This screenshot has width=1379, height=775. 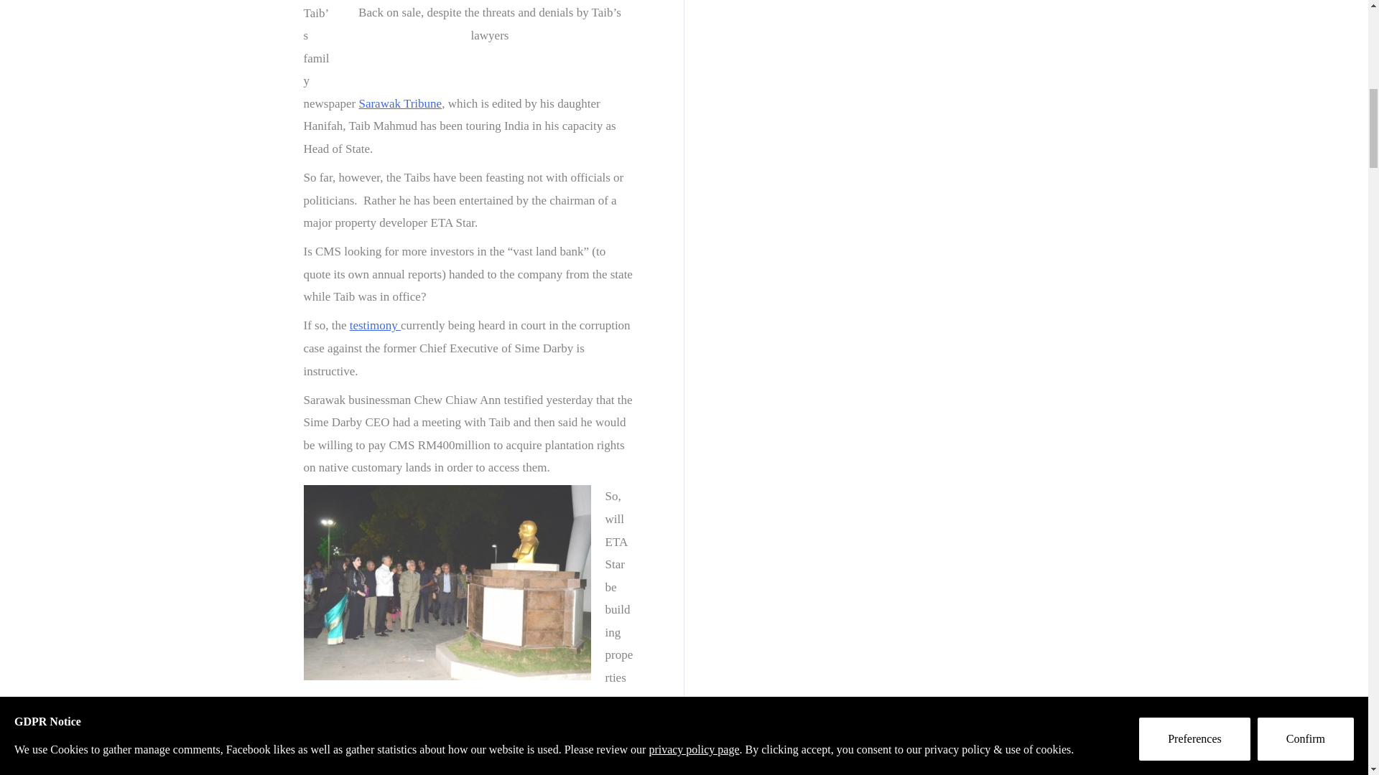 What do you see at coordinates (822, 46) in the screenshot?
I see `Advertisement` at bounding box center [822, 46].